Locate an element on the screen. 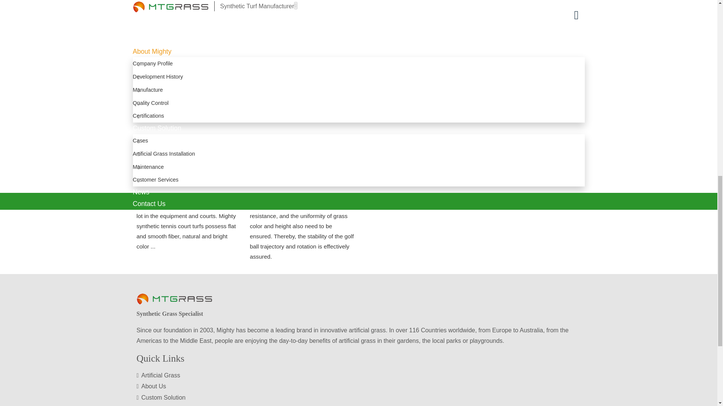  Artificial Grass is located at coordinates (358, 375).